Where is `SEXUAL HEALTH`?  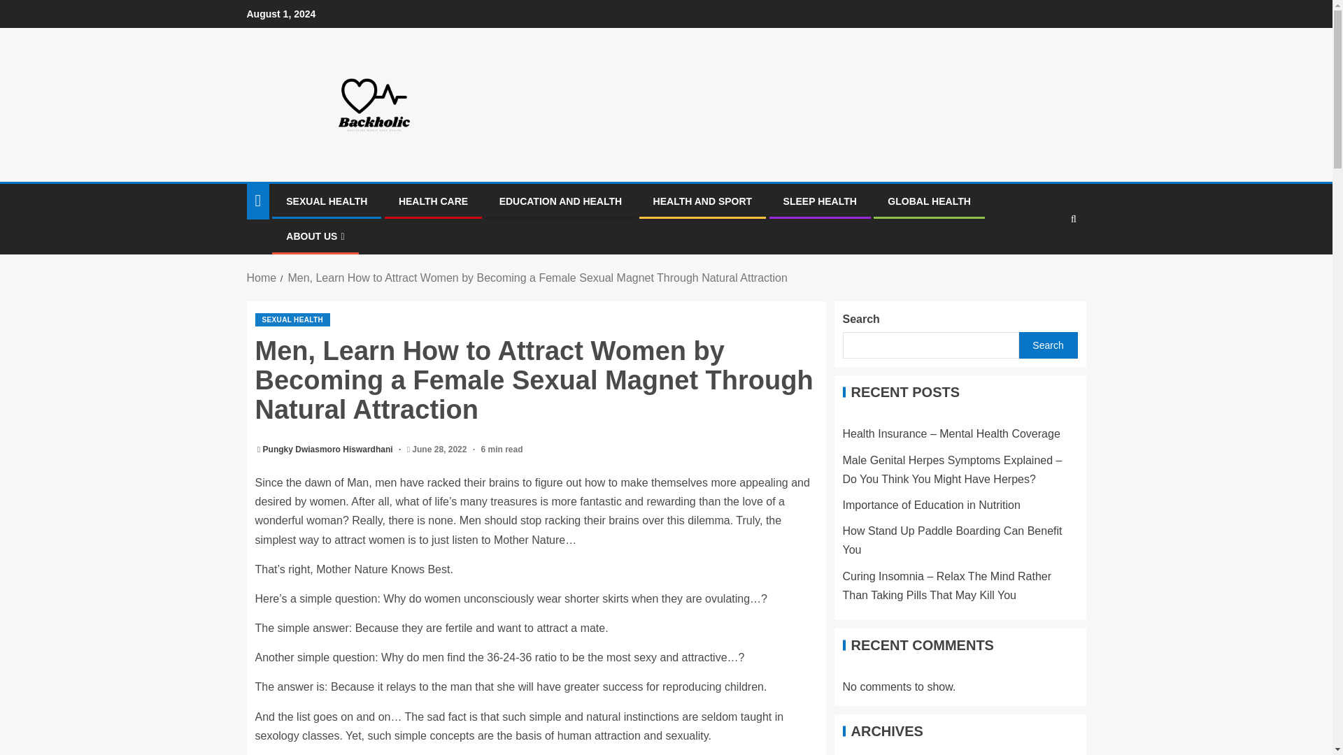 SEXUAL HEALTH is located at coordinates (292, 319).